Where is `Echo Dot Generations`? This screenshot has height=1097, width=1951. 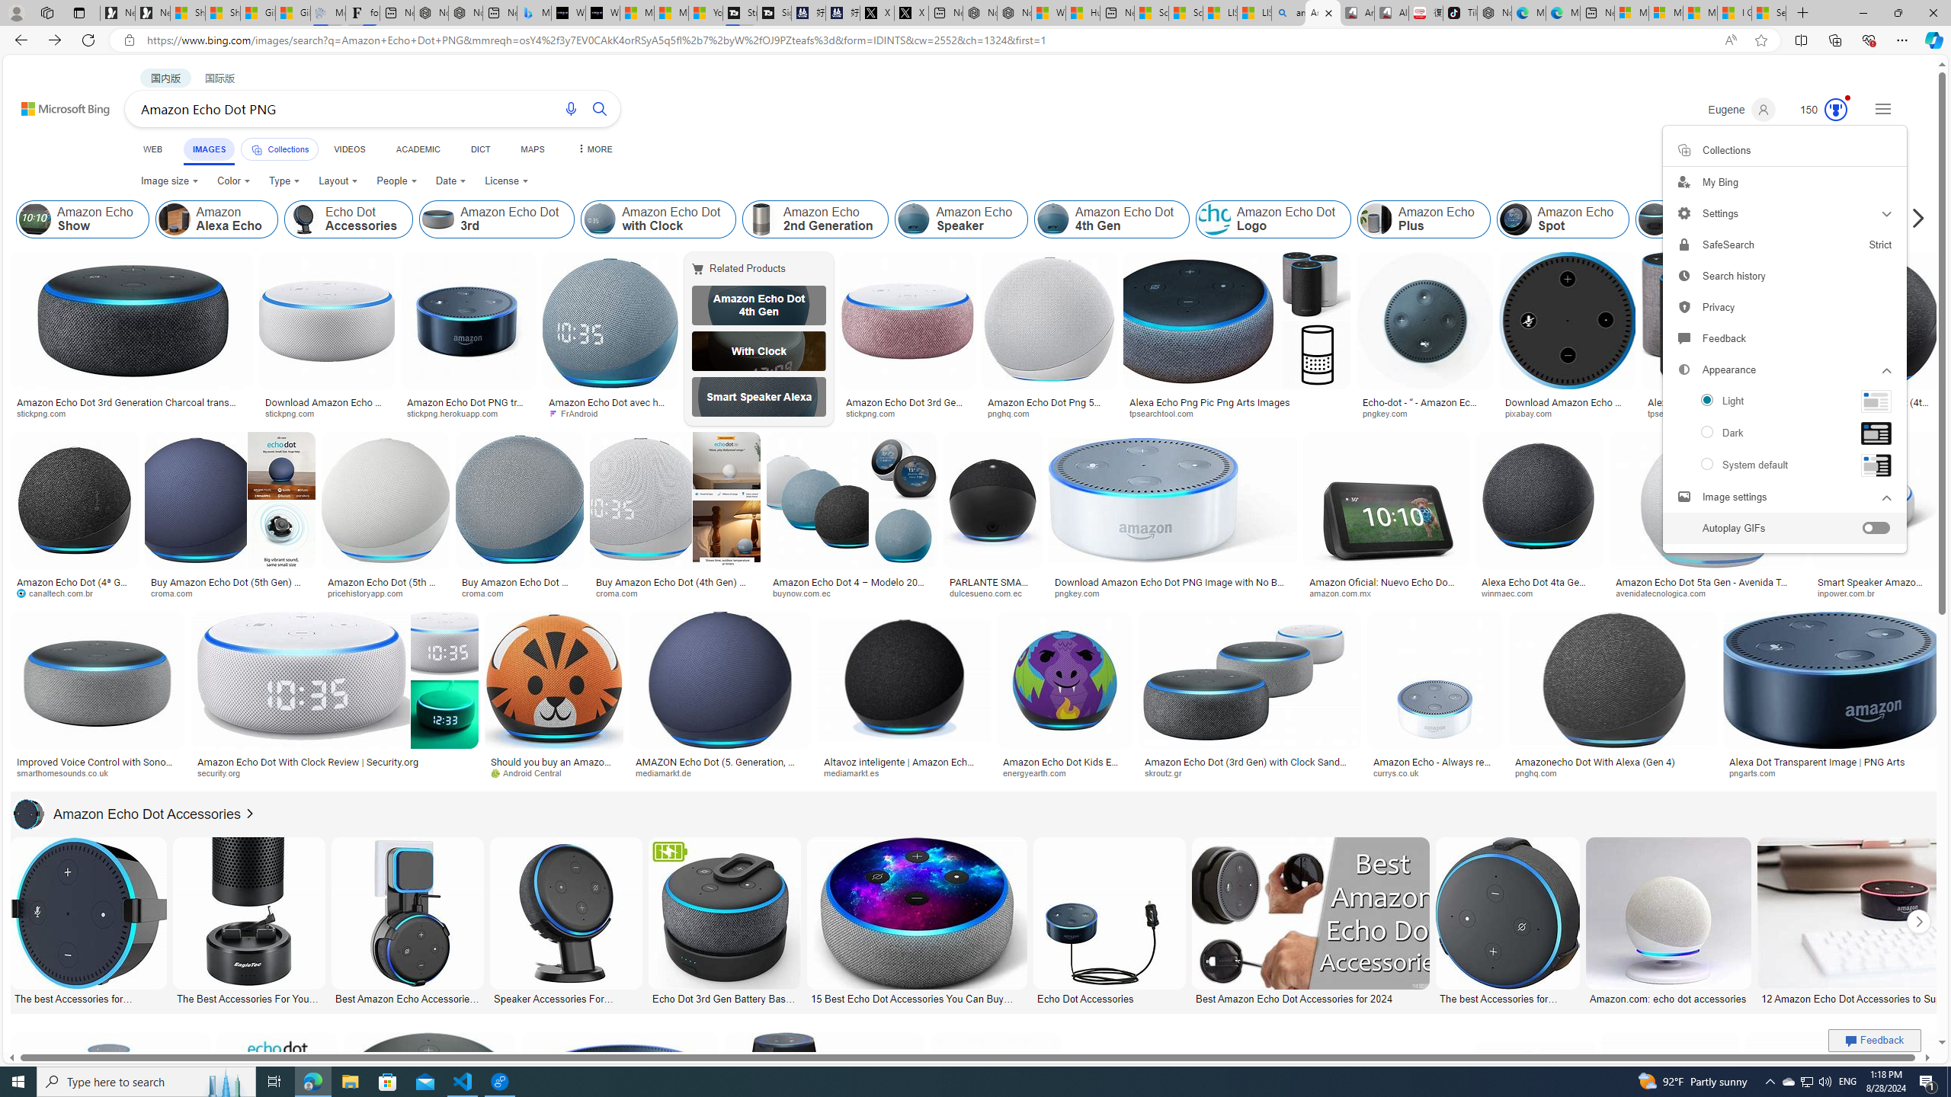 Echo Dot Generations is located at coordinates (1861, 219).